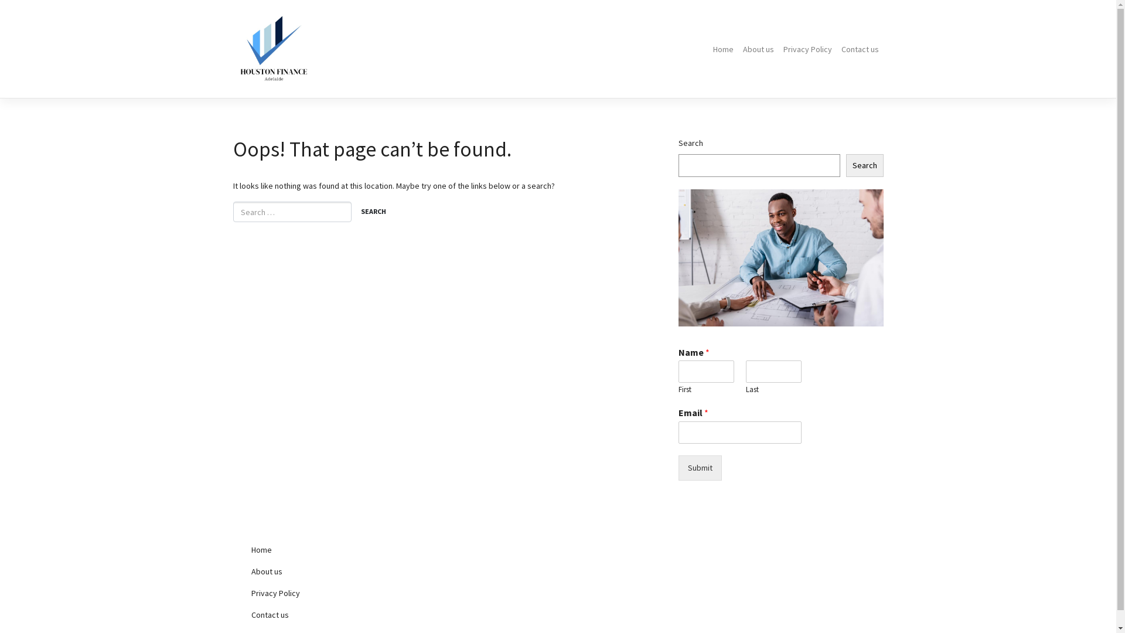 Image resolution: width=1125 pixels, height=633 pixels. Describe the element at coordinates (341, 593) in the screenshot. I see `Privacy Policy` at that location.